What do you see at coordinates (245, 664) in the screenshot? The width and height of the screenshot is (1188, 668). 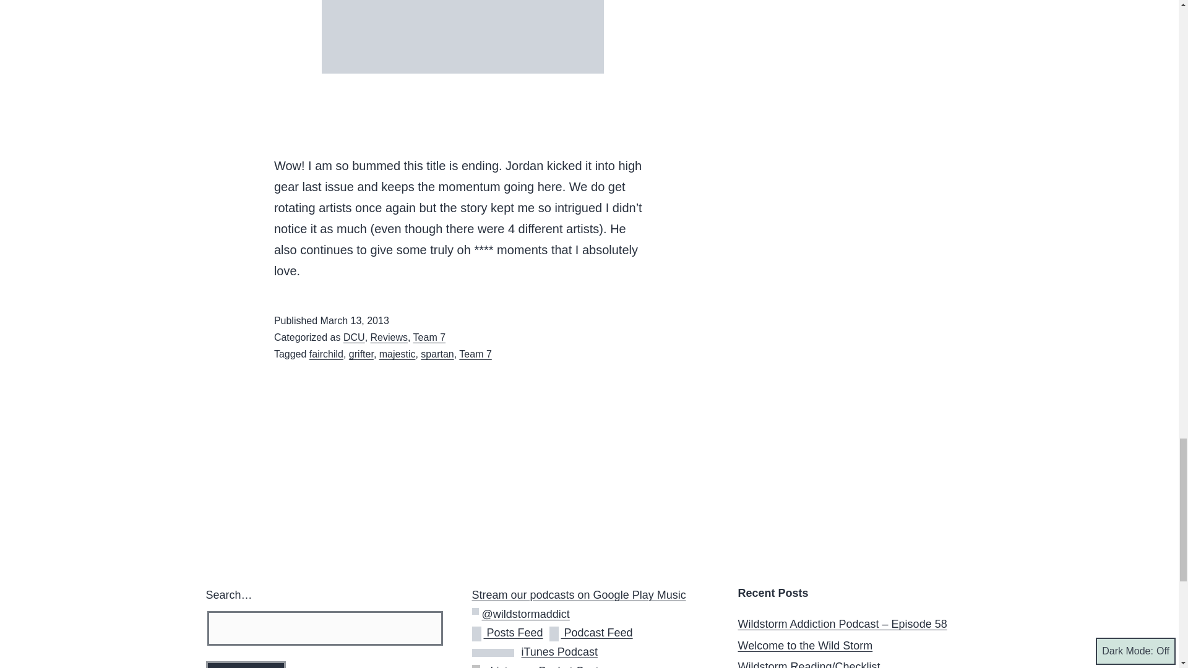 I see `Search` at bounding box center [245, 664].